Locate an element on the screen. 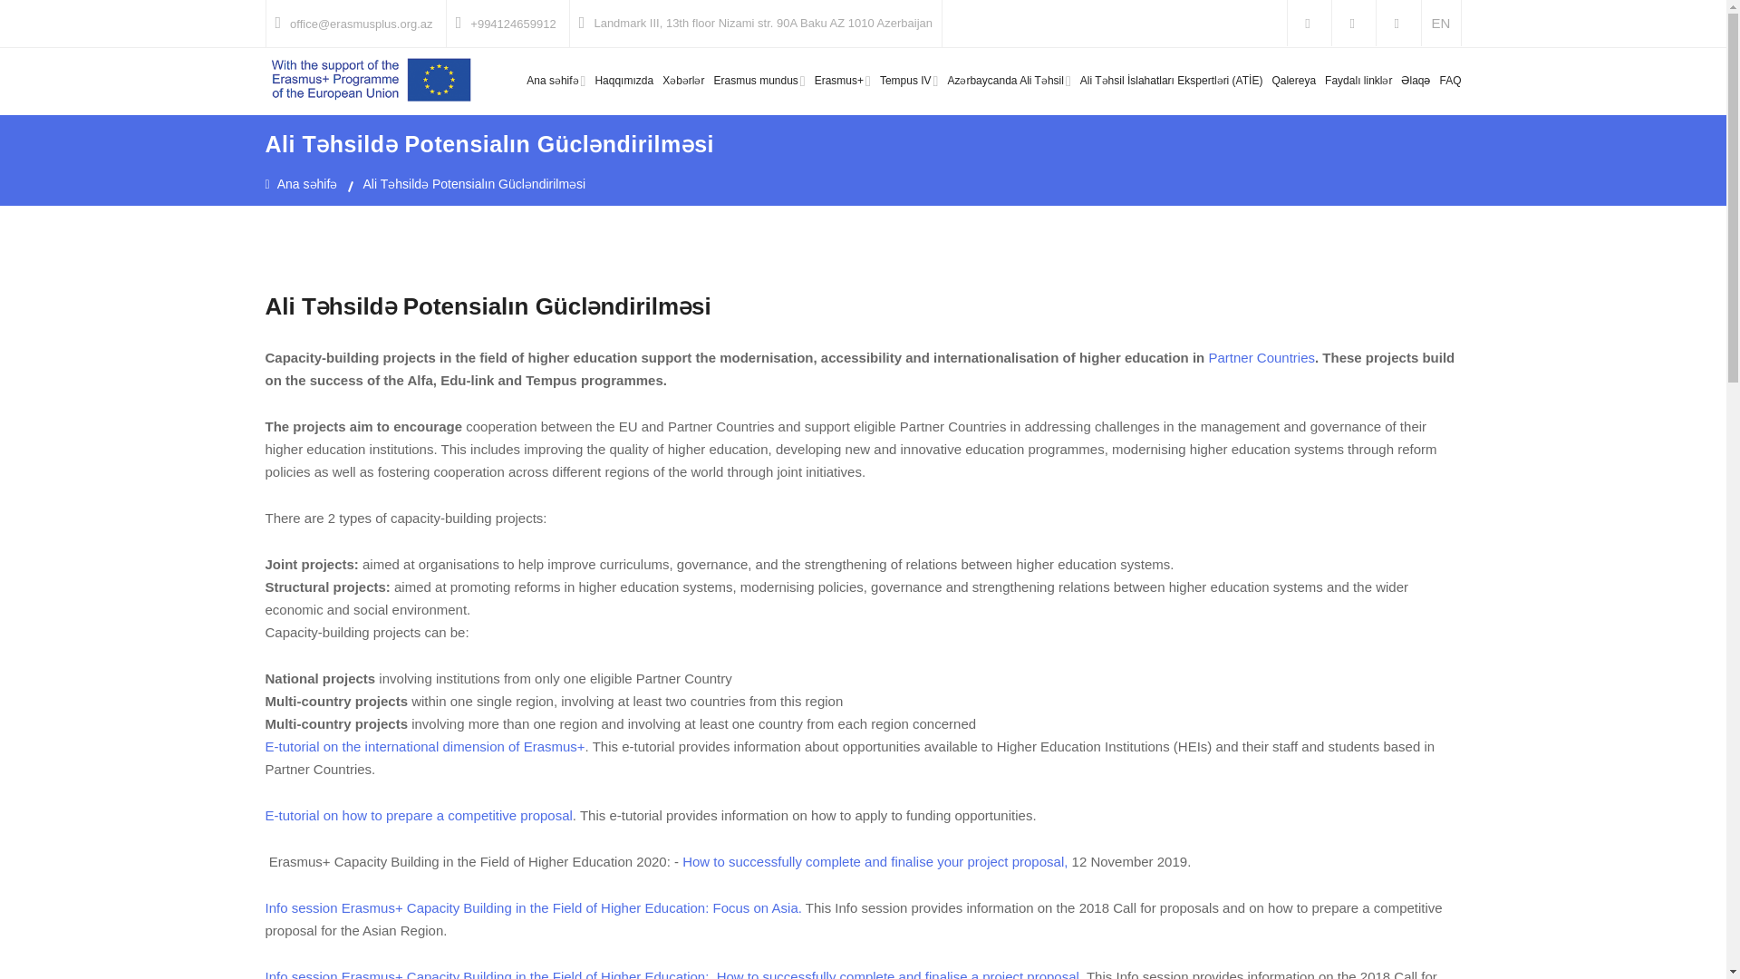 The height and width of the screenshot is (979, 1740). Erasmus mundus is located at coordinates (759, 80).